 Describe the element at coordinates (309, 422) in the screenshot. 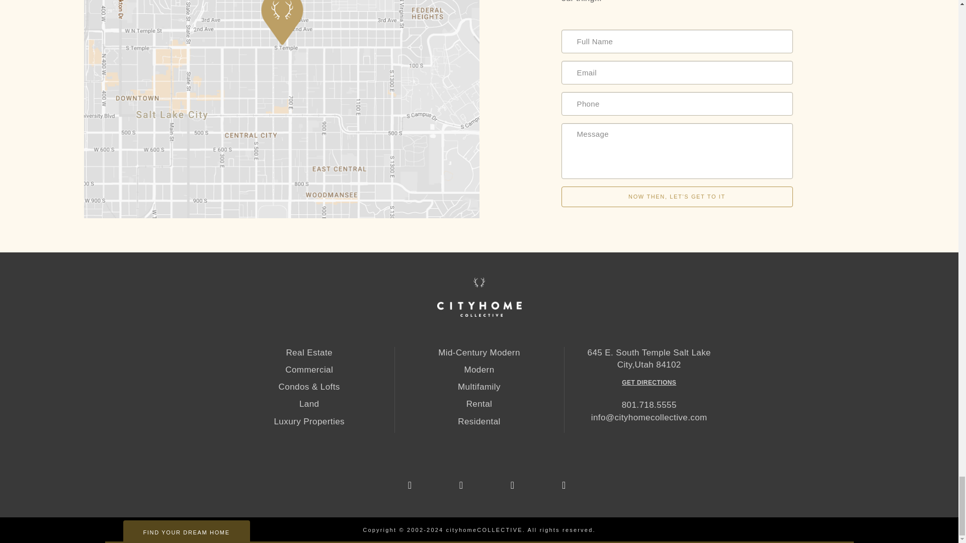

I see `Luxury Properties` at that location.